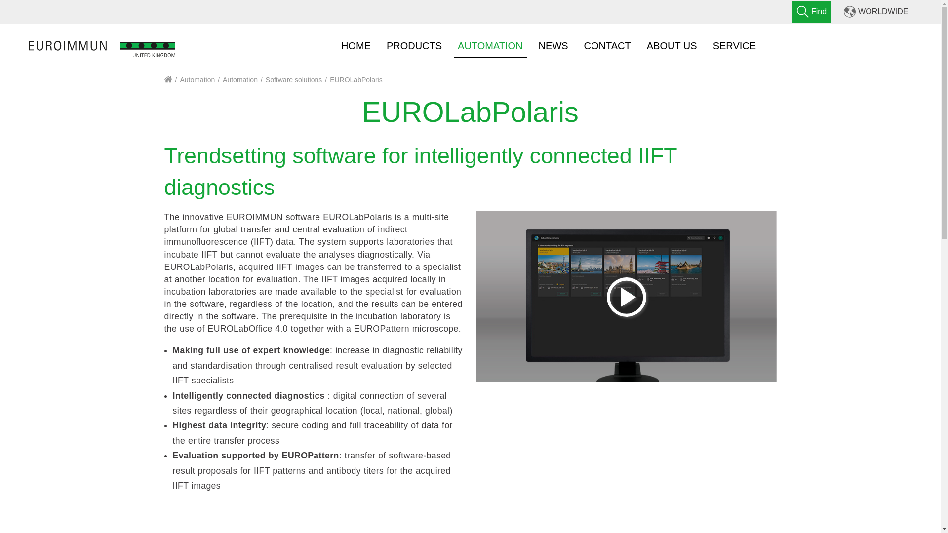 Image resolution: width=948 pixels, height=533 pixels. I want to click on Your partner for the diagnostic laboratory, so click(168, 80).